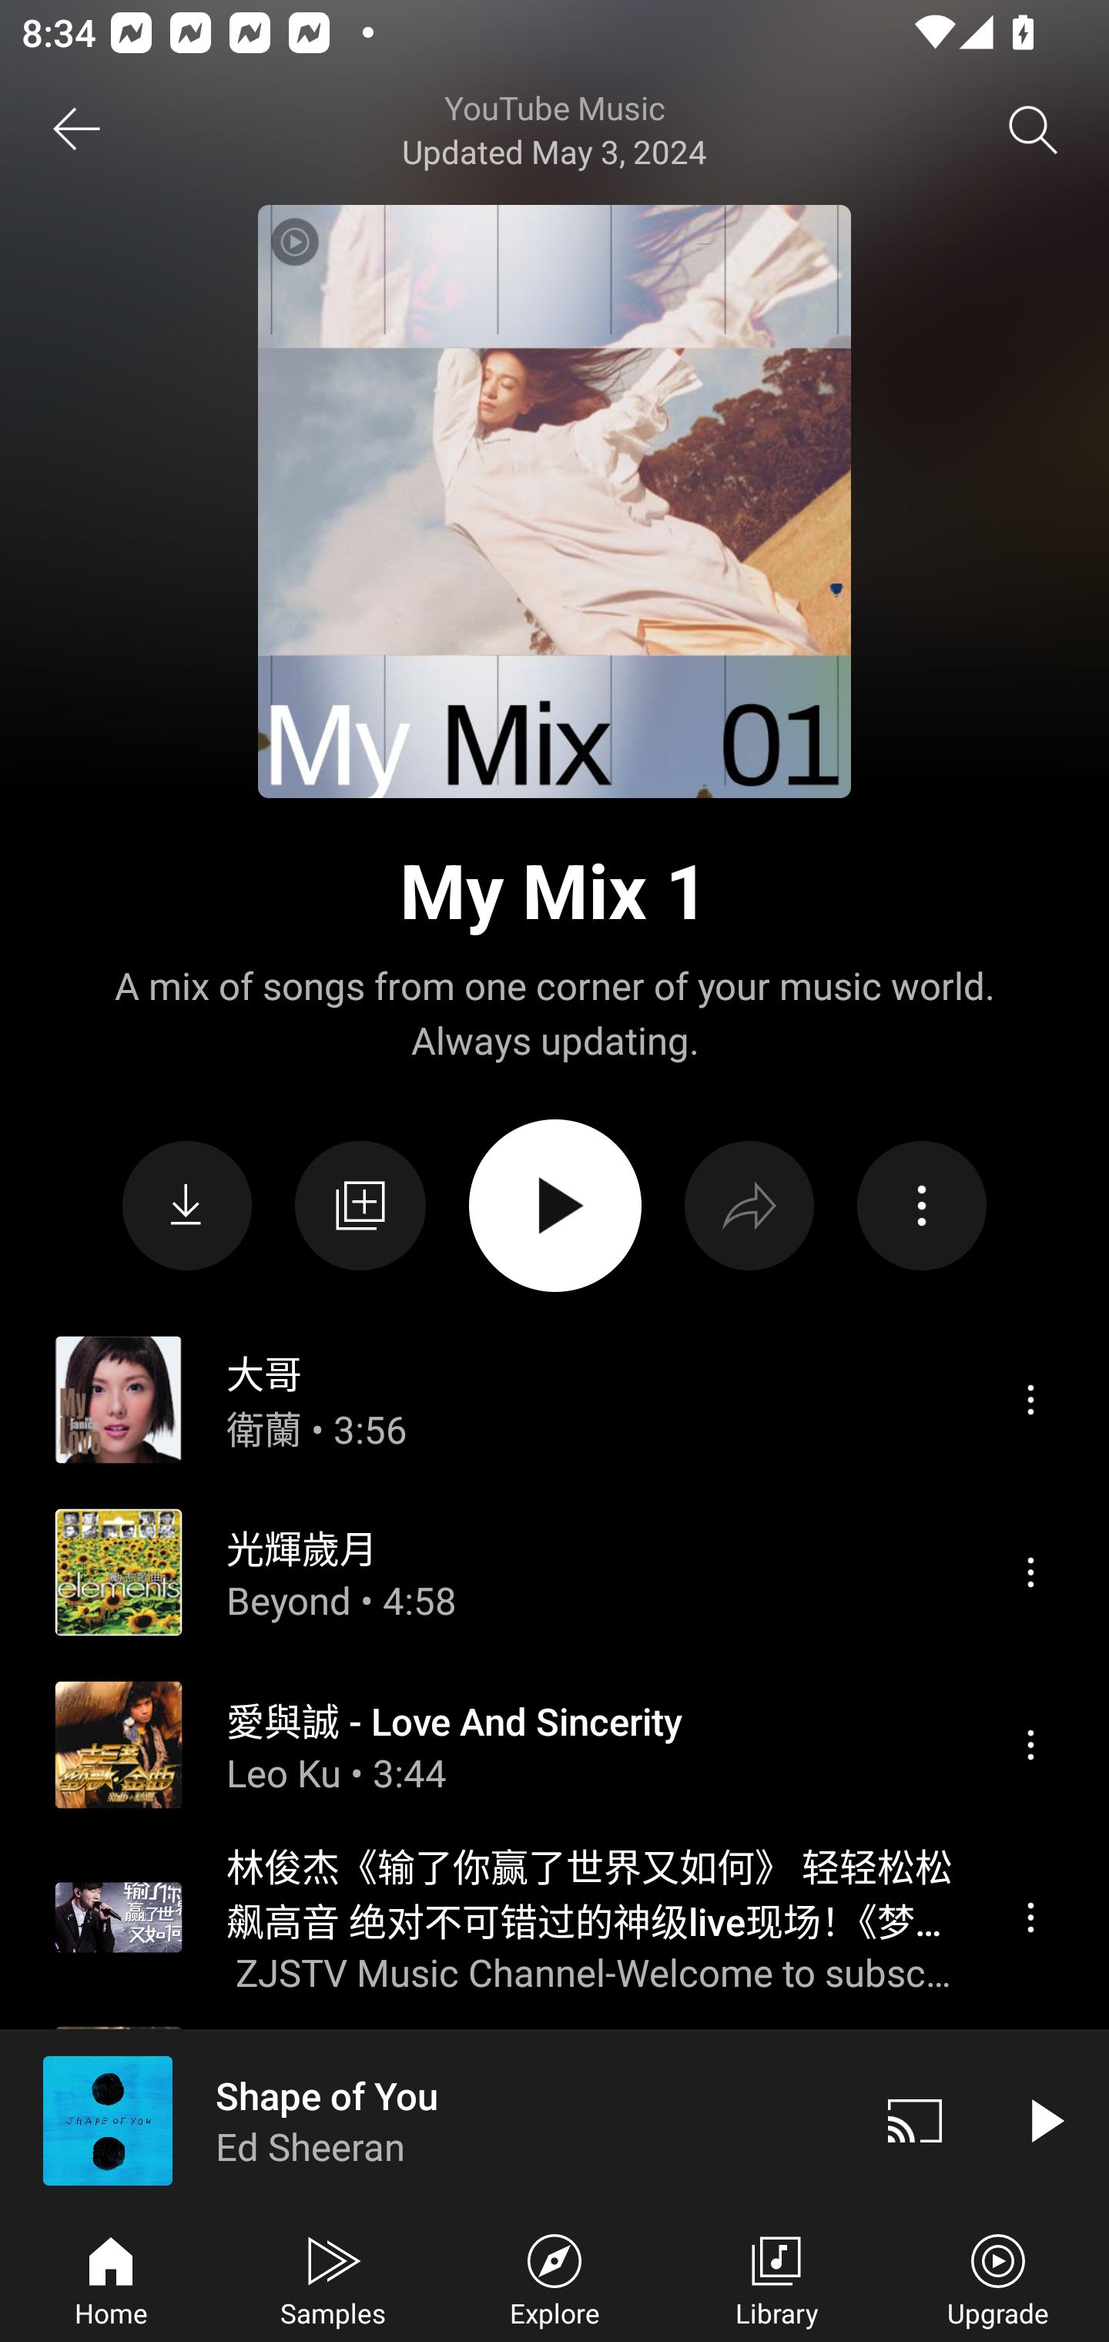 Image resolution: width=1109 pixels, height=2342 pixels. Describe the element at coordinates (1030, 1400) in the screenshot. I see `Menu` at that location.